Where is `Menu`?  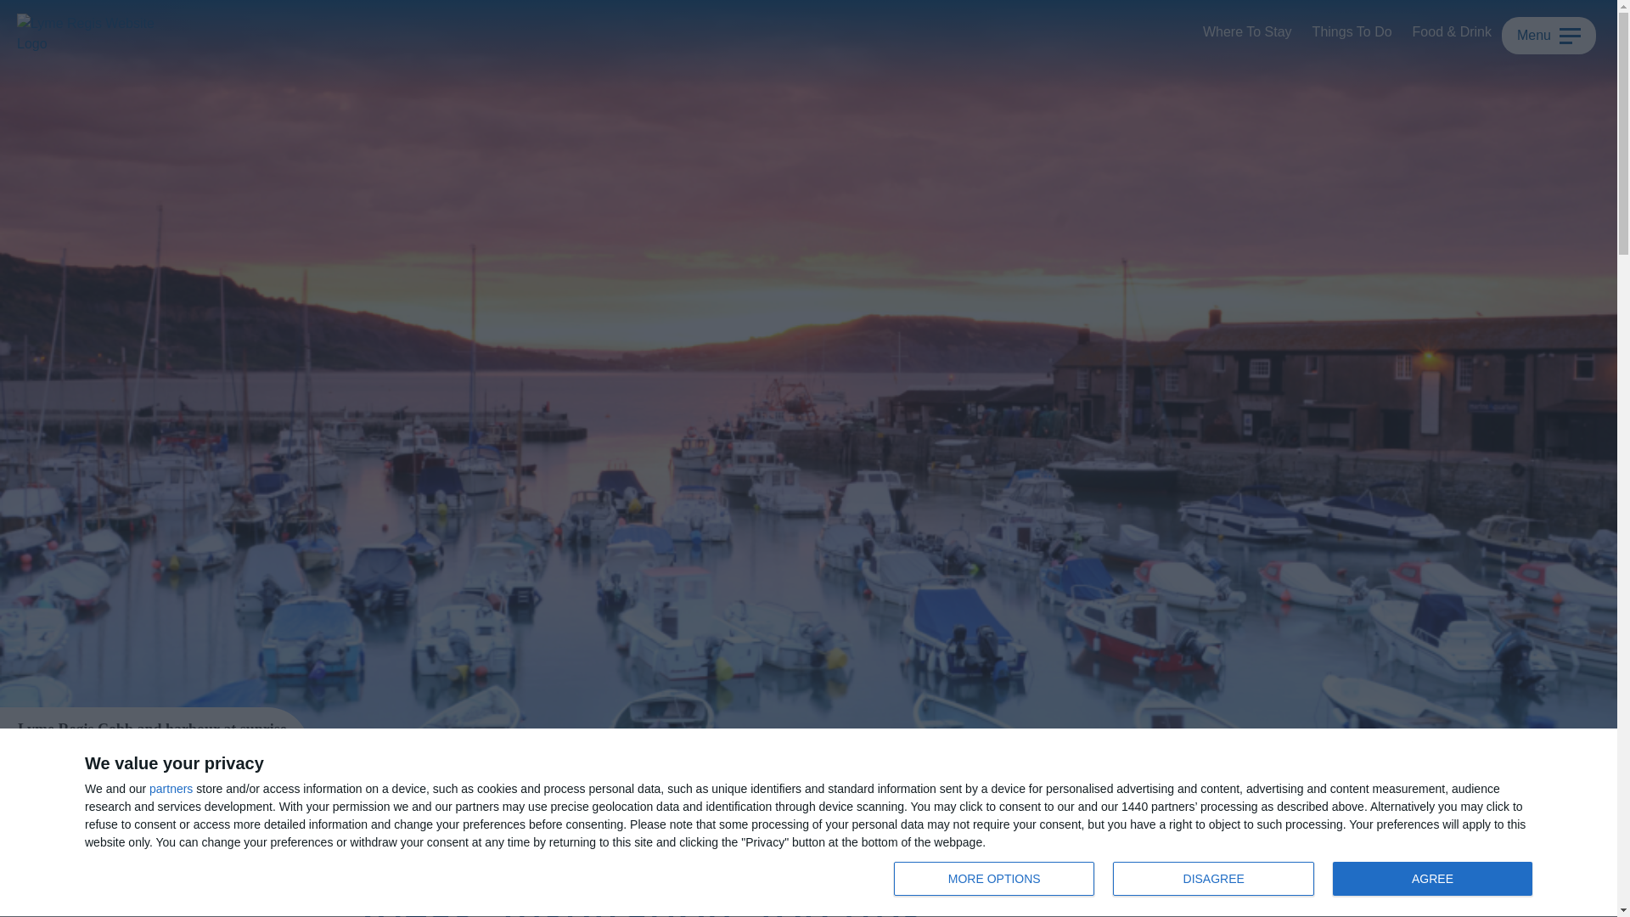 Menu is located at coordinates (1548, 36).